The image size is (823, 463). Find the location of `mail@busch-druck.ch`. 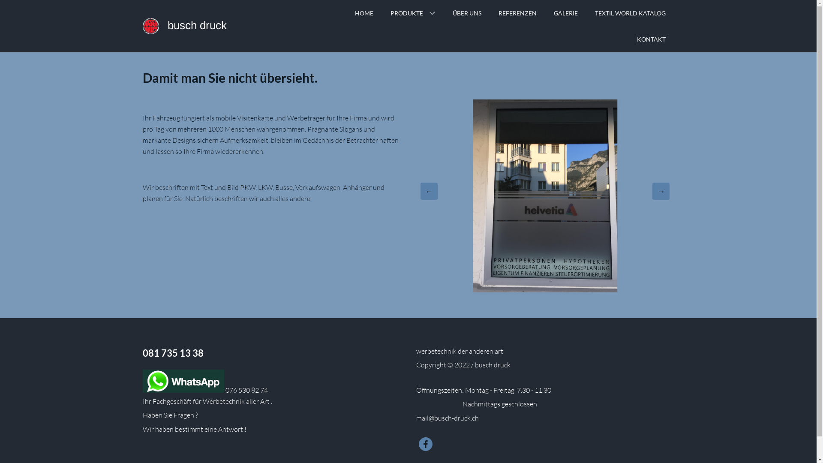

mail@busch-druck.ch is located at coordinates (448, 418).